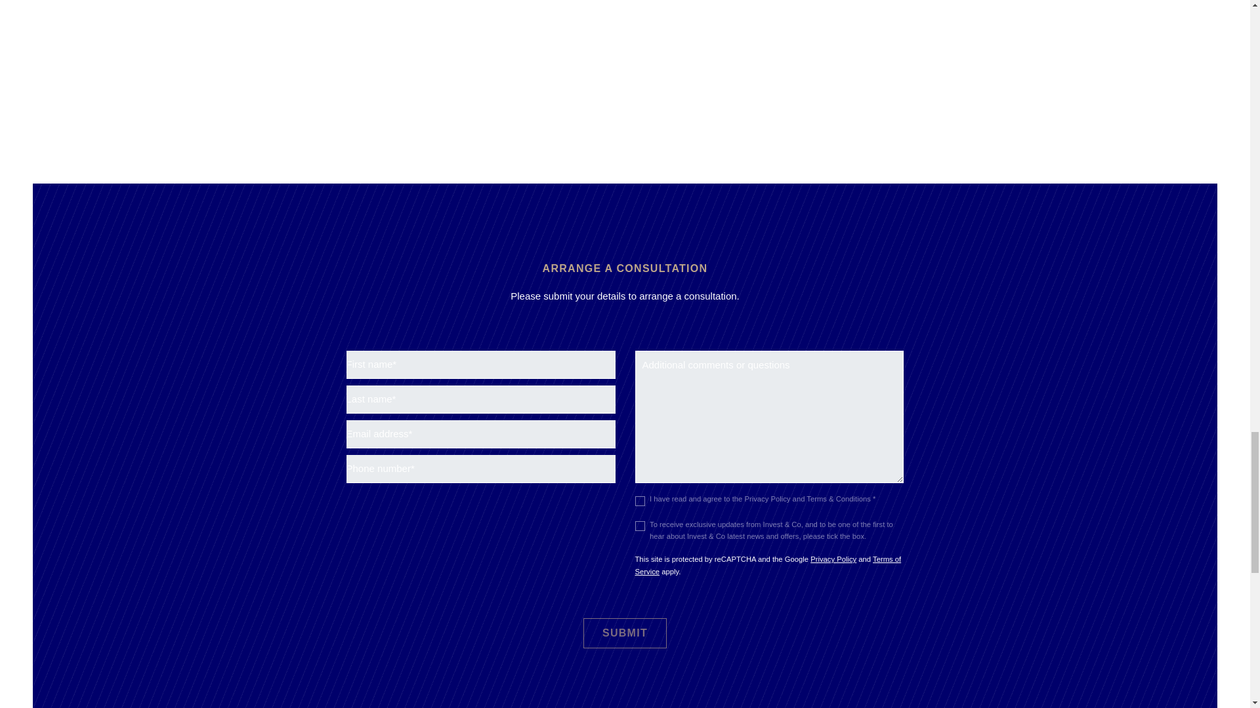  What do you see at coordinates (625, 633) in the screenshot?
I see `Submit` at bounding box center [625, 633].